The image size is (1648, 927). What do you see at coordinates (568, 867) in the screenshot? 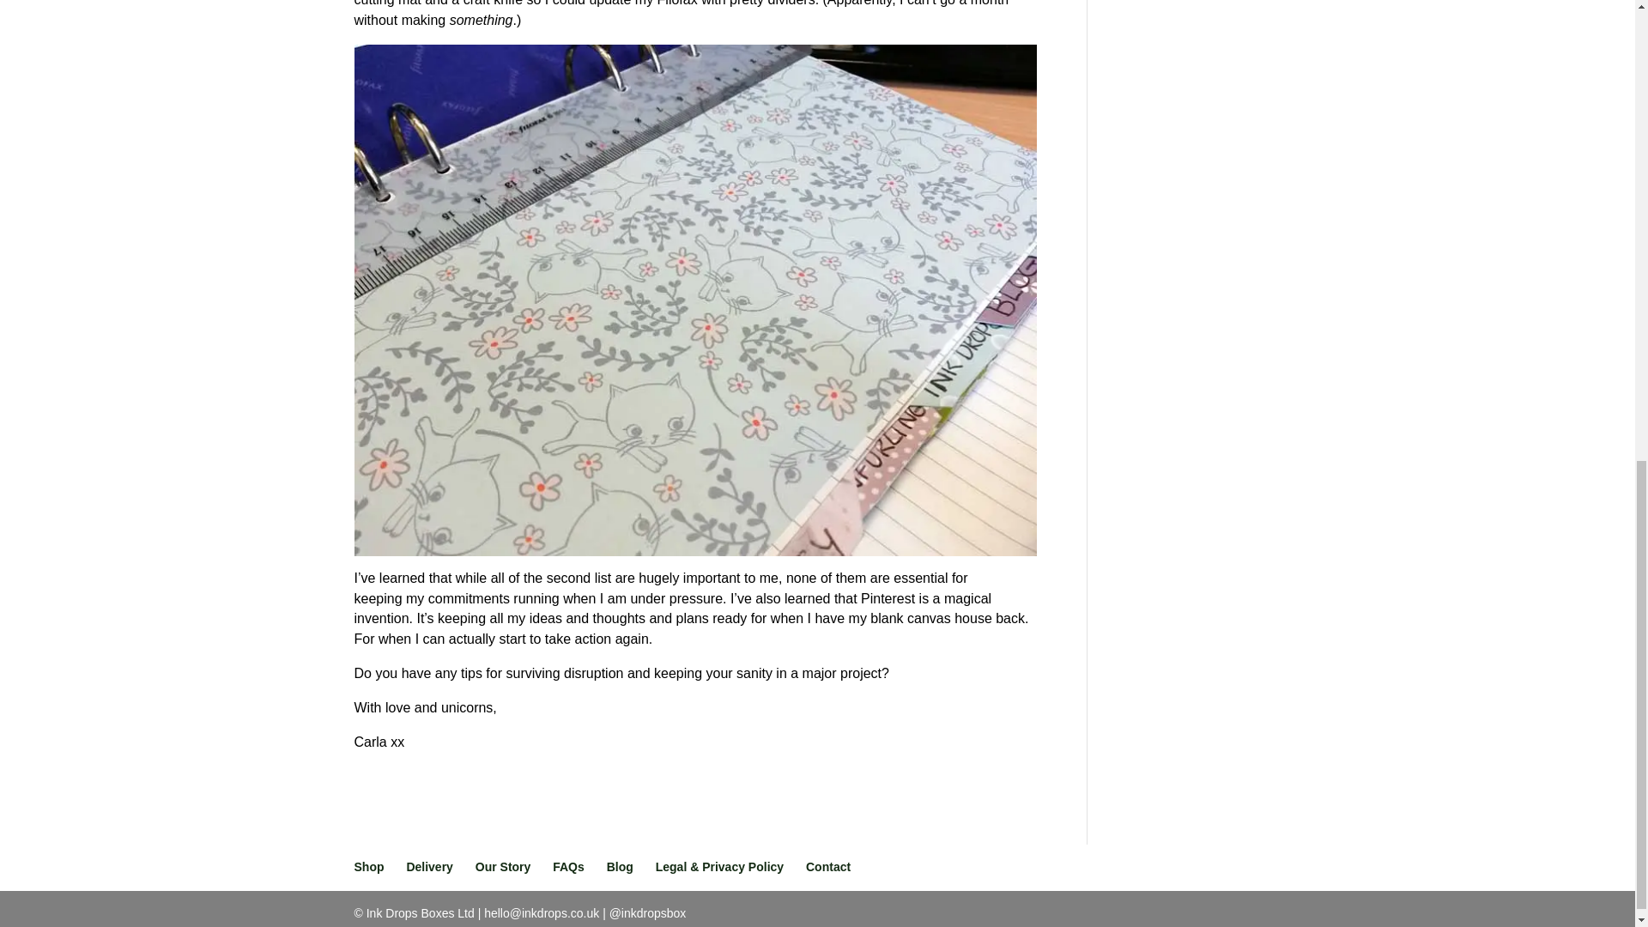
I see `FAQs` at bounding box center [568, 867].